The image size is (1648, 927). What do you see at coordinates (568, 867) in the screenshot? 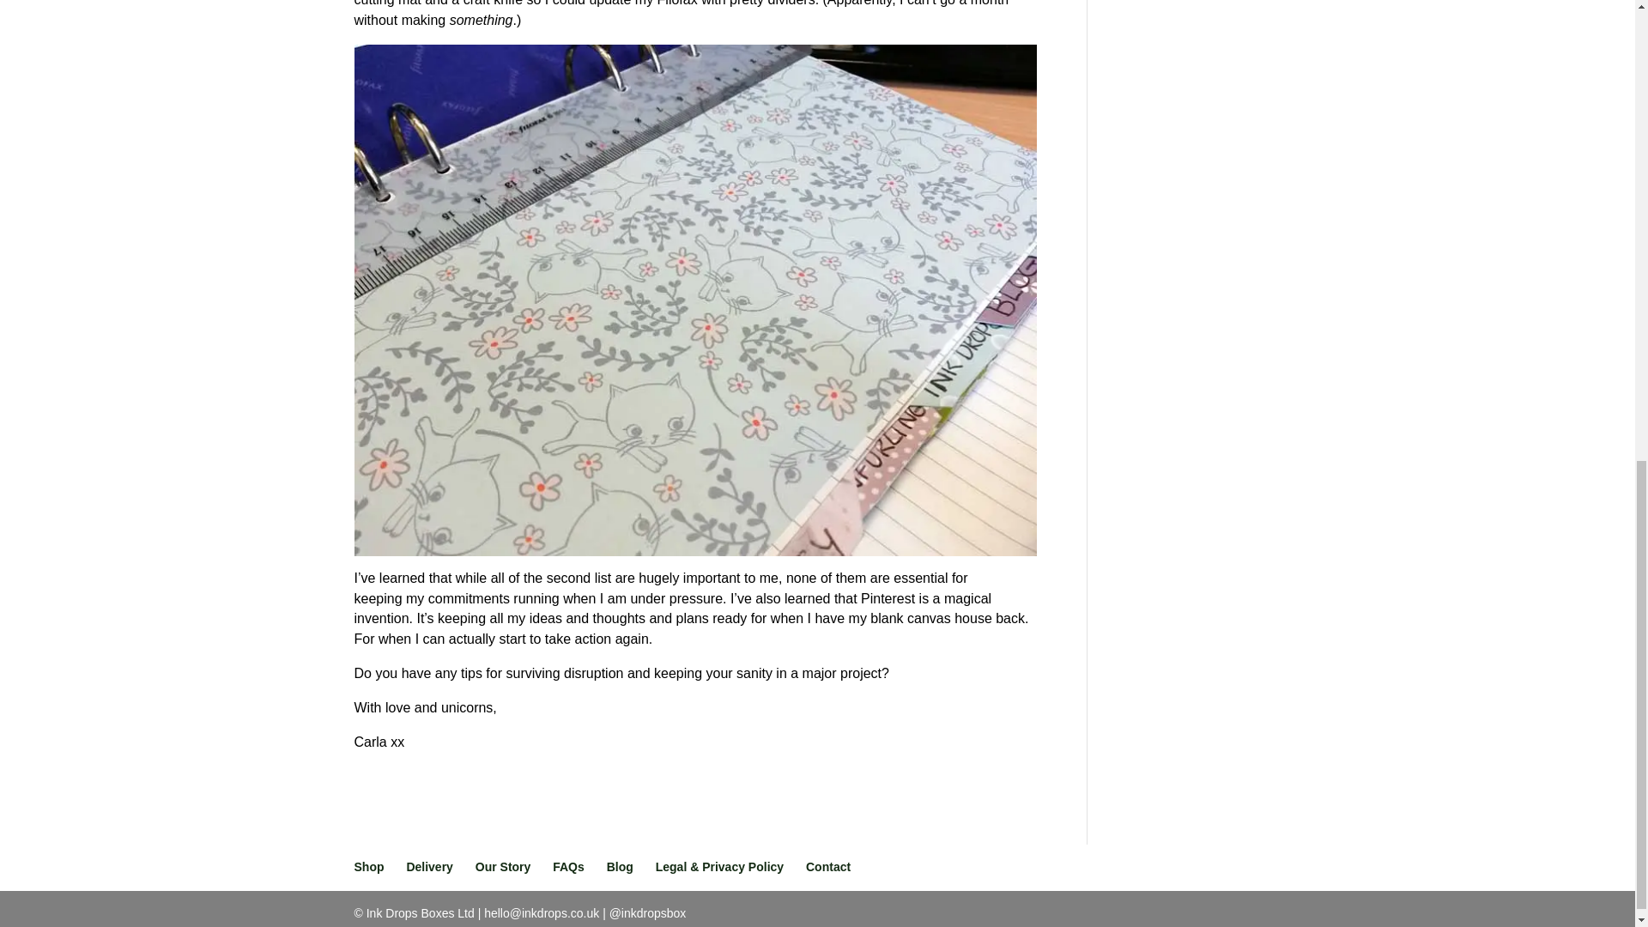
I see `FAQs` at bounding box center [568, 867].